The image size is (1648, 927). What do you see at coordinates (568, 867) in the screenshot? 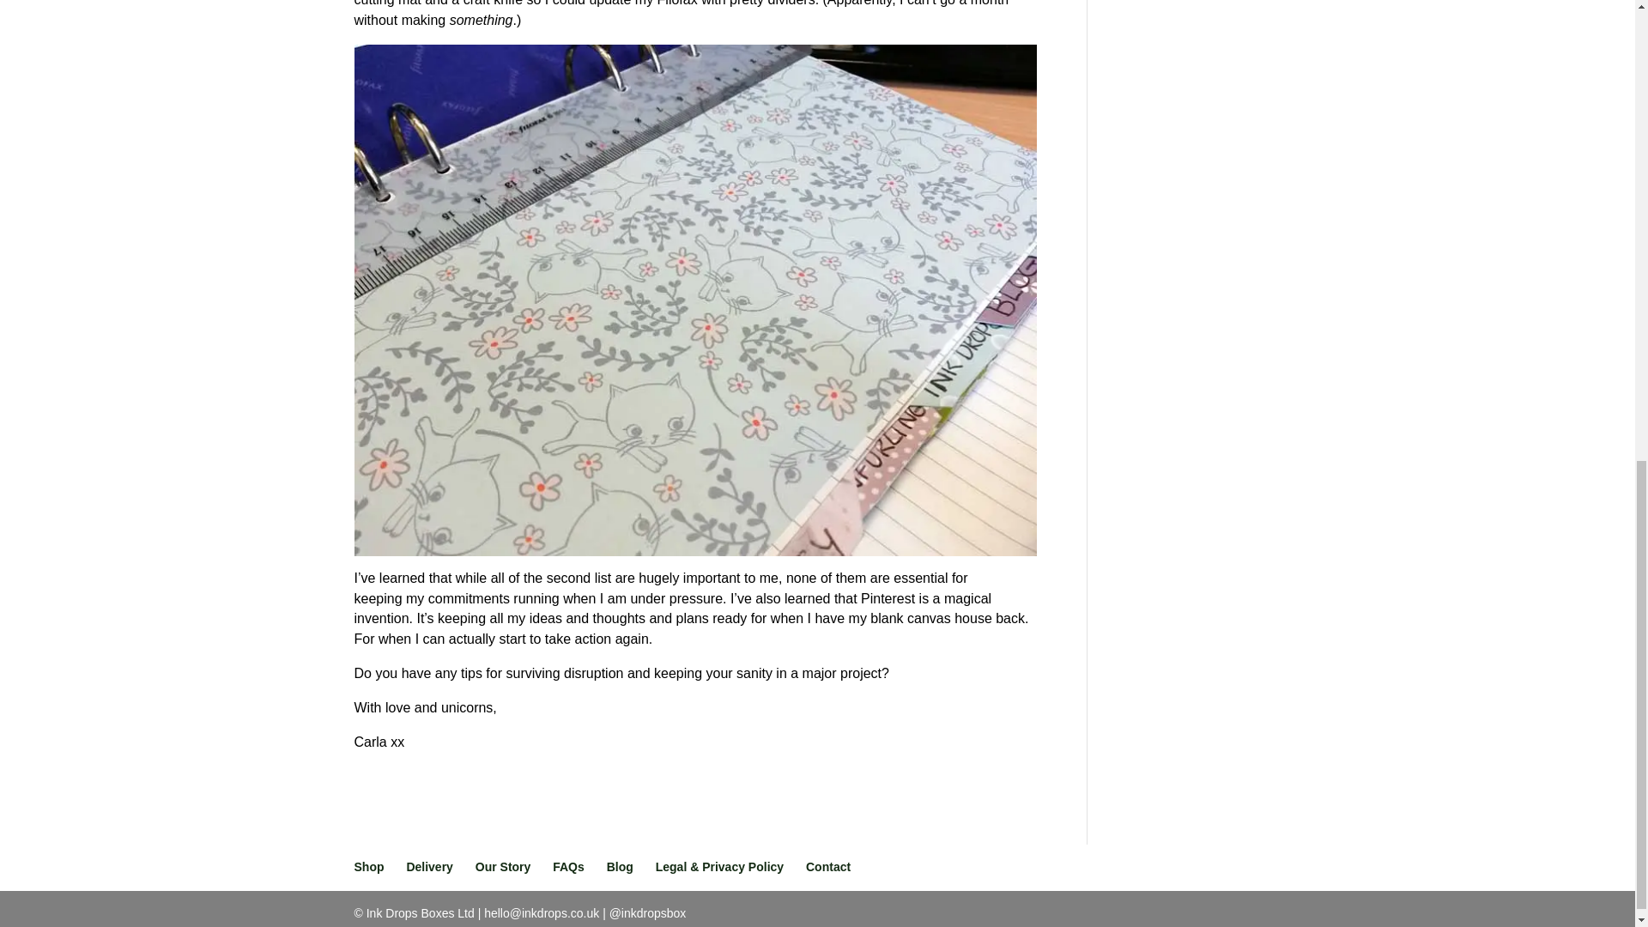
I see `FAQs` at bounding box center [568, 867].